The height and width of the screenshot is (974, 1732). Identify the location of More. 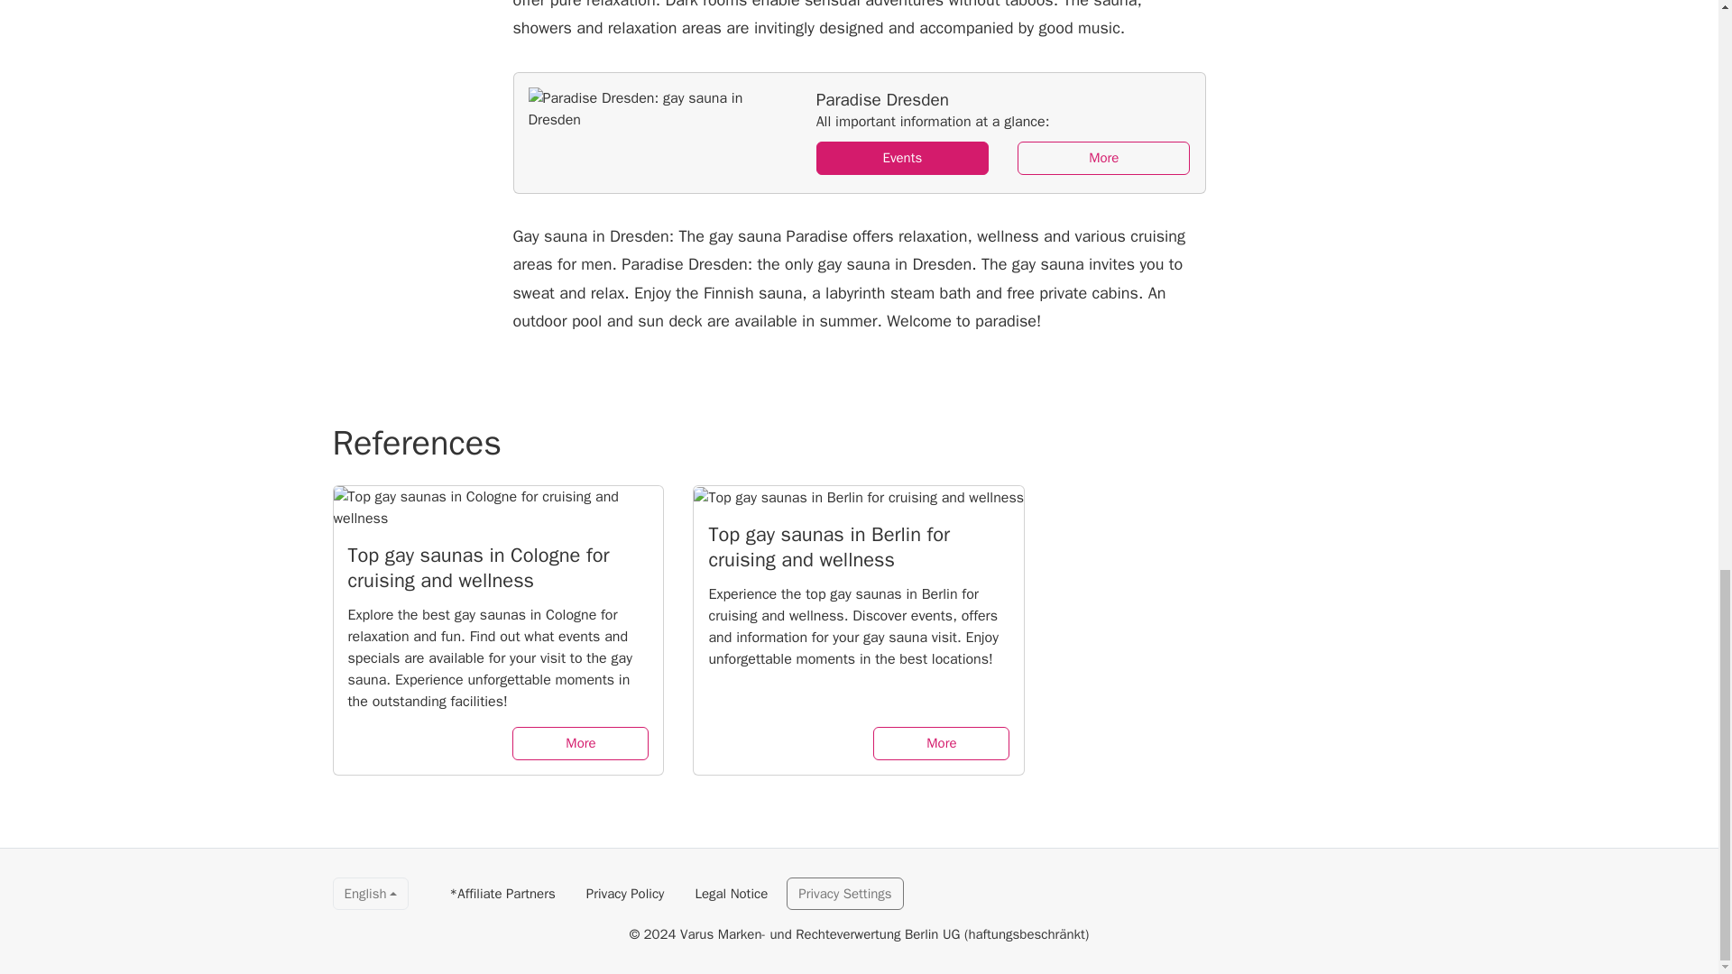
(1104, 158).